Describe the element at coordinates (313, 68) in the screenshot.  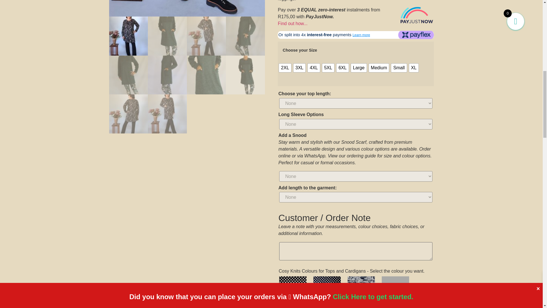
I see `4XL` at that location.